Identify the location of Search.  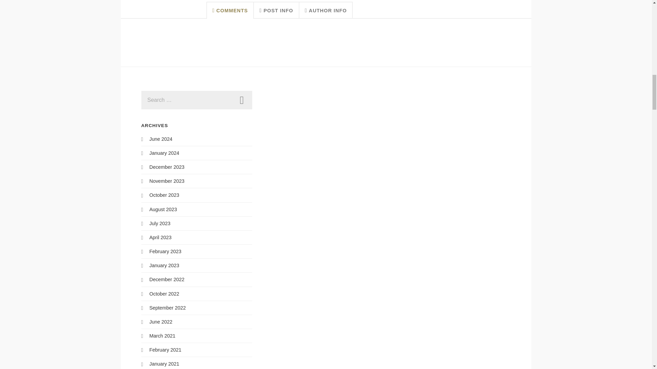
(241, 100).